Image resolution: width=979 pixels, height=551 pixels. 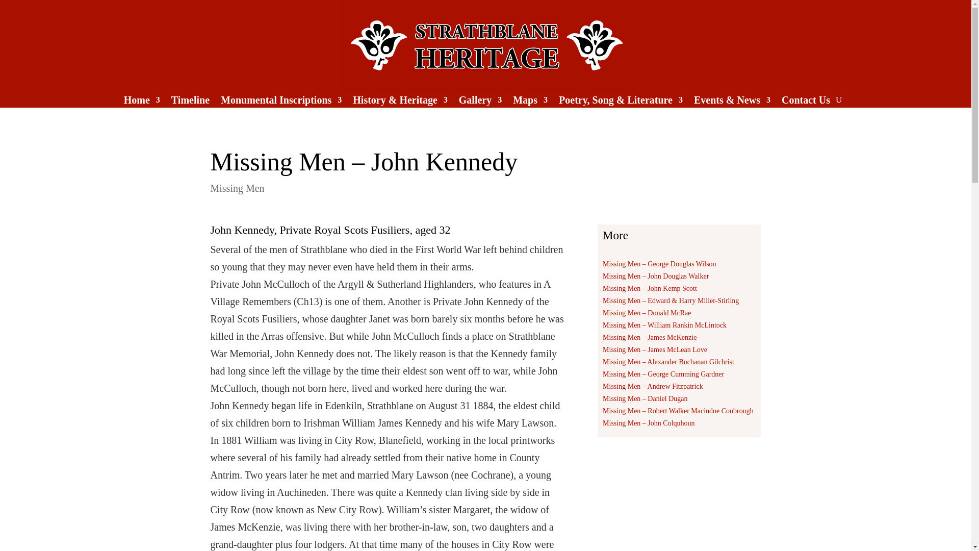 What do you see at coordinates (480, 102) in the screenshot?
I see `Gallery` at bounding box center [480, 102].